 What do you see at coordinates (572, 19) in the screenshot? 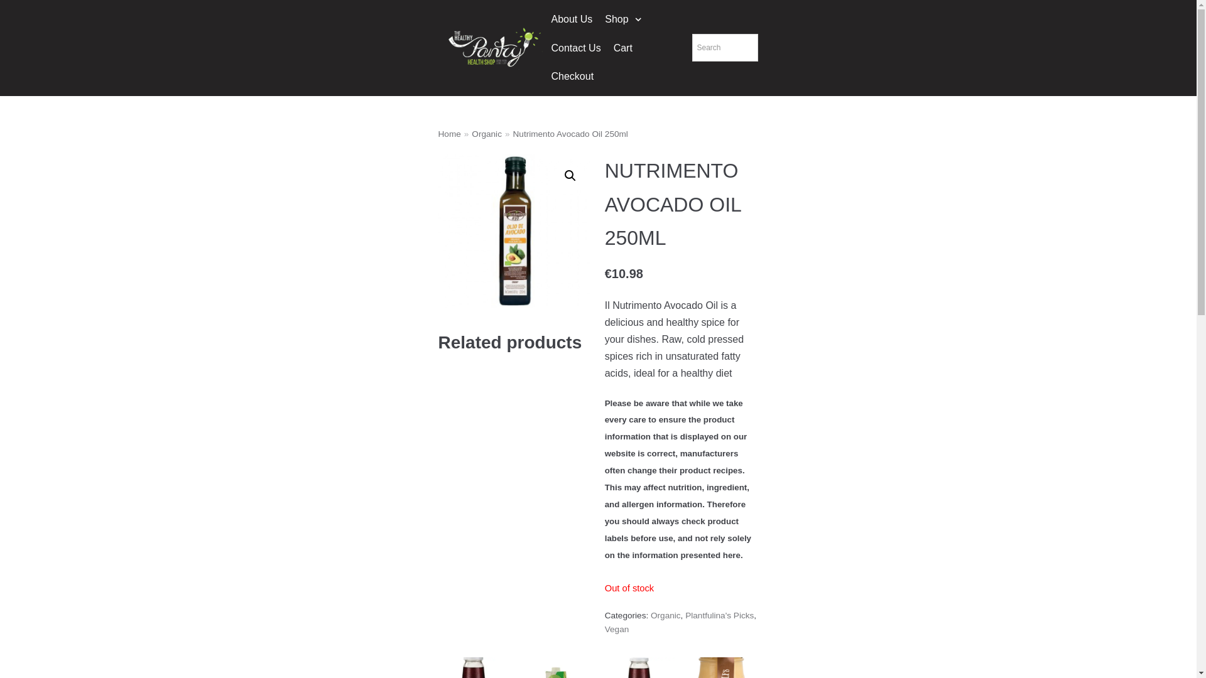
I see `About Us` at bounding box center [572, 19].